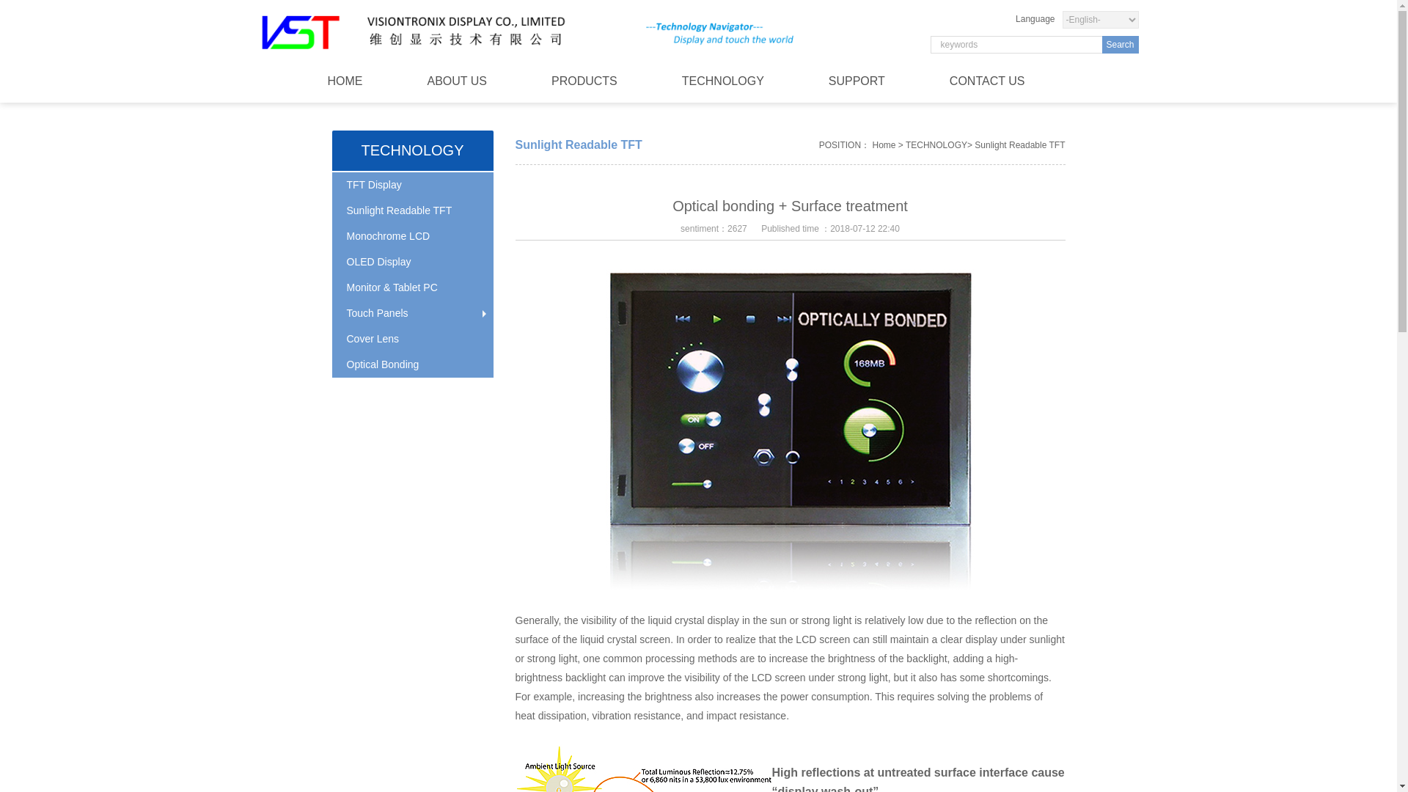 Image resolution: width=1408 pixels, height=792 pixels. What do you see at coordinates (412, 339) in the screenshot?
I see `Cover Lens` at bounding box center [412, 339].